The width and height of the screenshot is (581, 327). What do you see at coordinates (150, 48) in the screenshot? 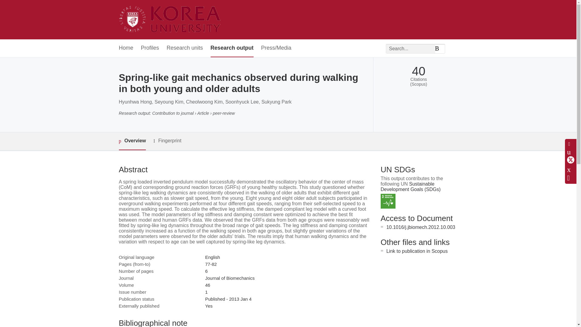
I see `Profiles` at bounding box center [150, 48].